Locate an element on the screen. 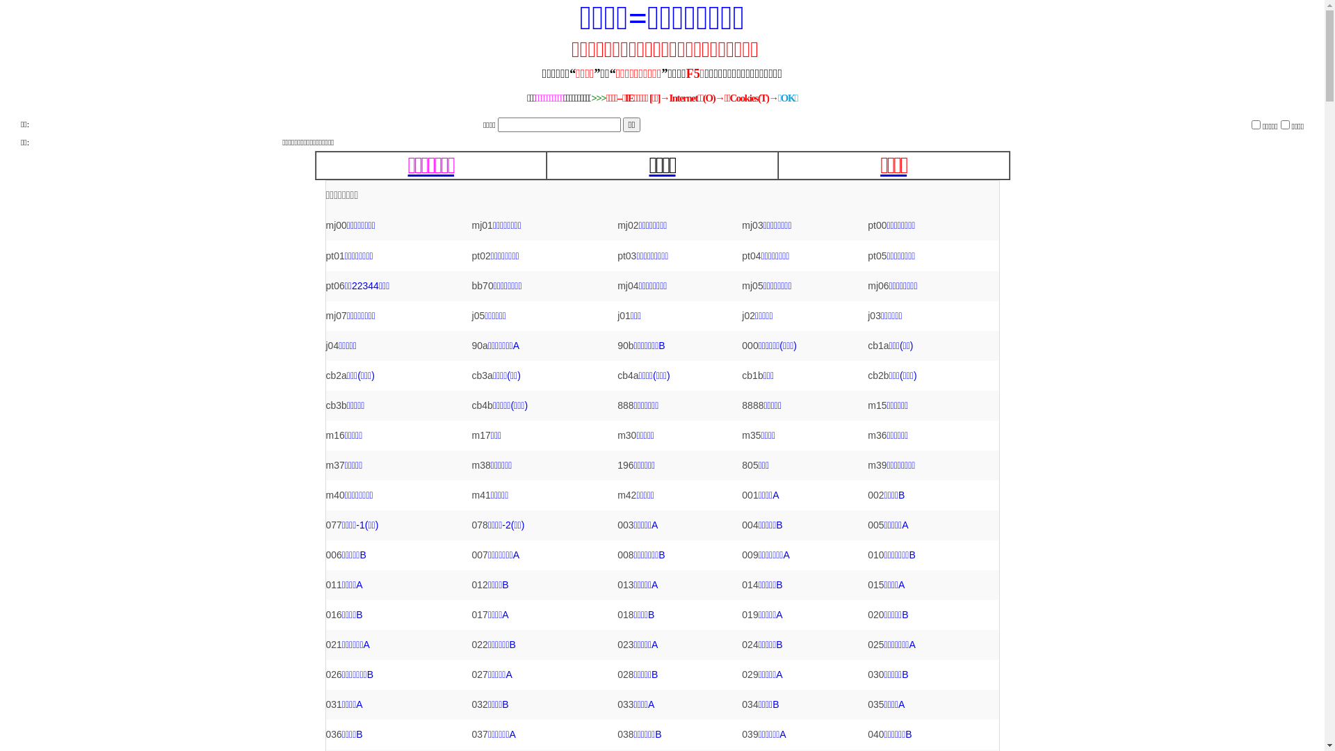  m15 is located at coordinates (877, 405).